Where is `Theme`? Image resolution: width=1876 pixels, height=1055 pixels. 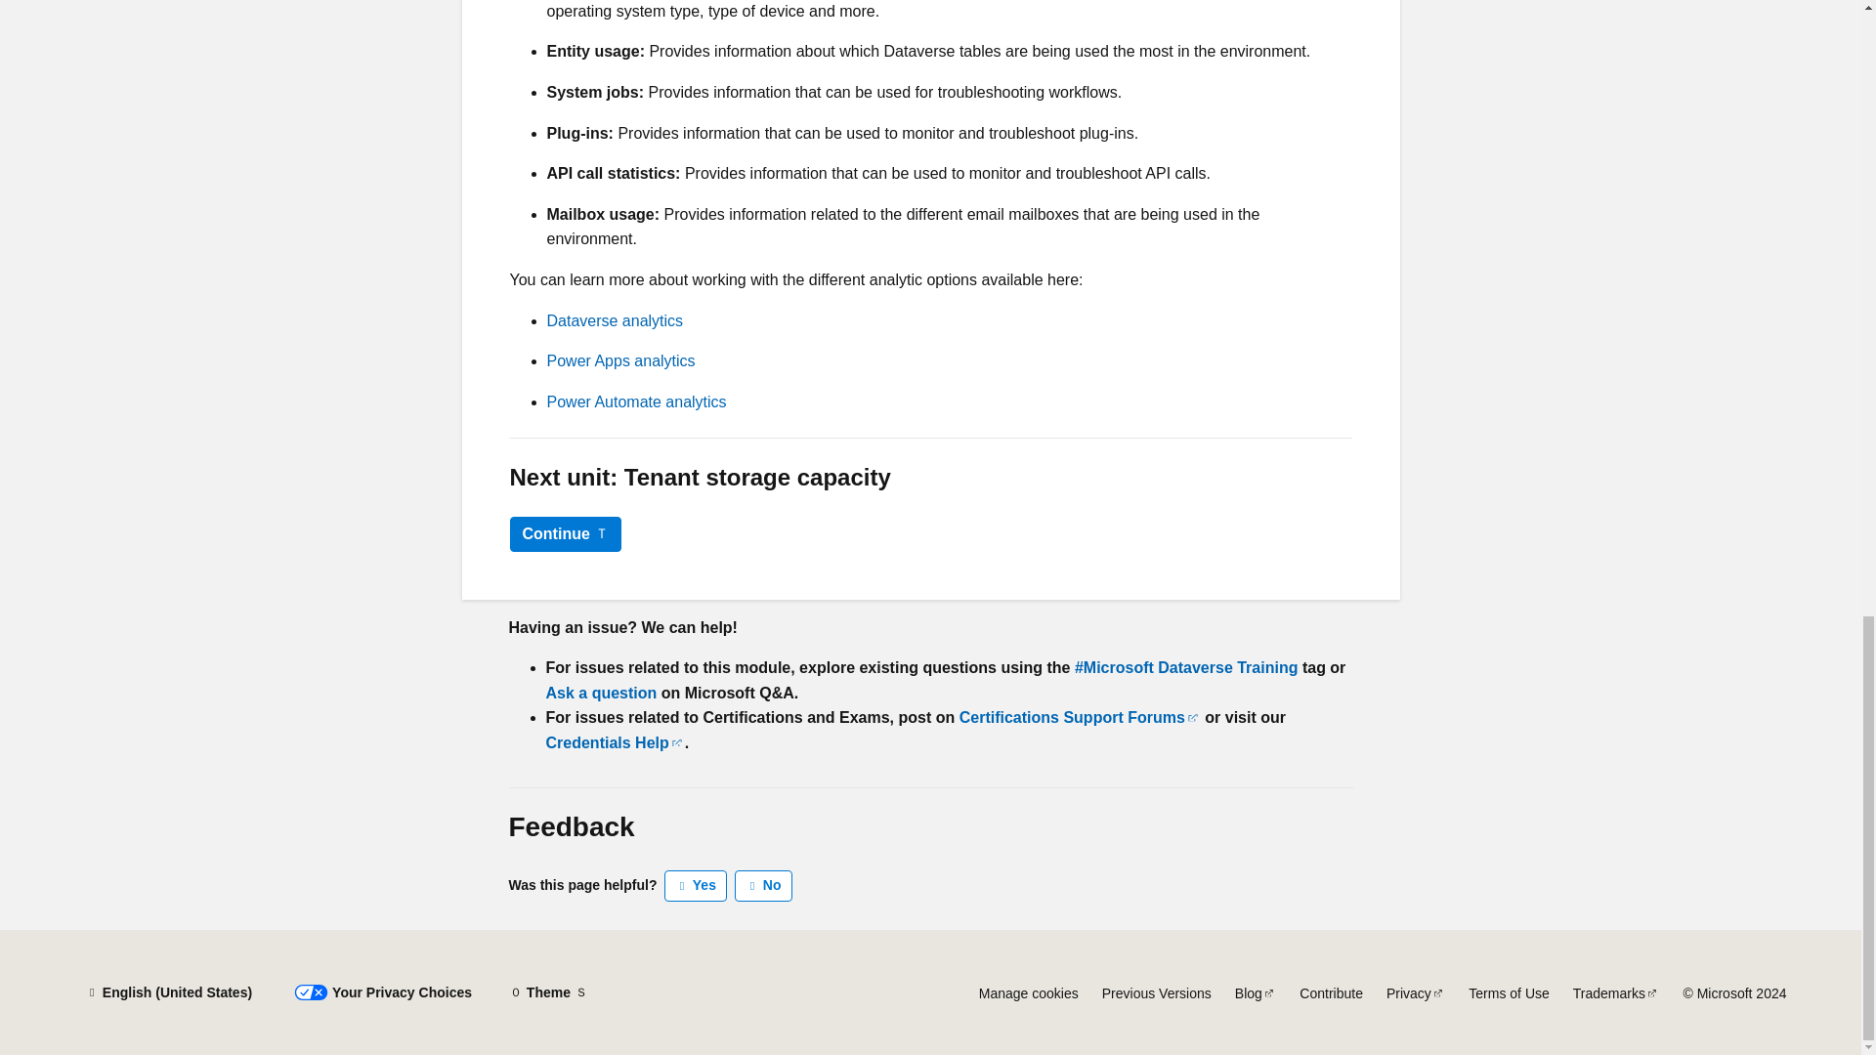
Theme is located at coordinates (548, 992).